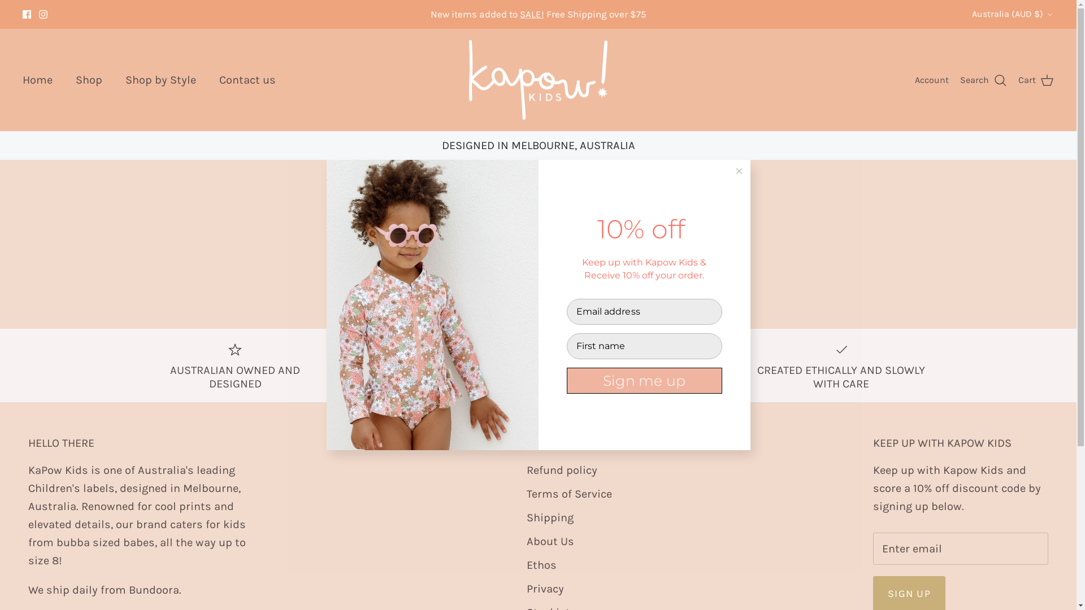 This screenshot has height=610, width=1085. What do you see at coordinates (545, 589) in the screenshot?
I see `Privacy` at bounding box center [545, 589].